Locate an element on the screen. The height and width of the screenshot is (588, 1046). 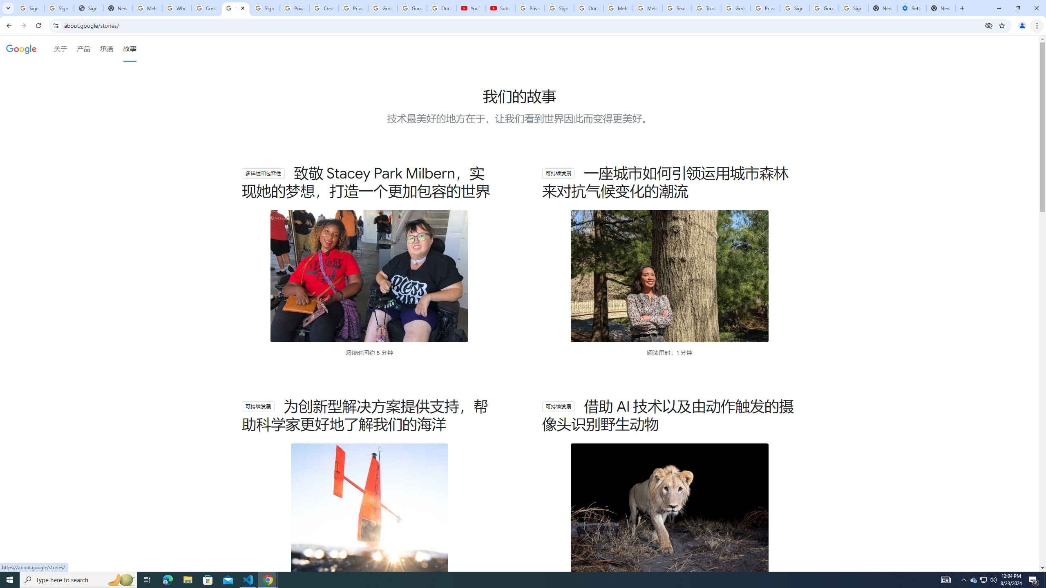
Google is located at coordinates (21, 49).